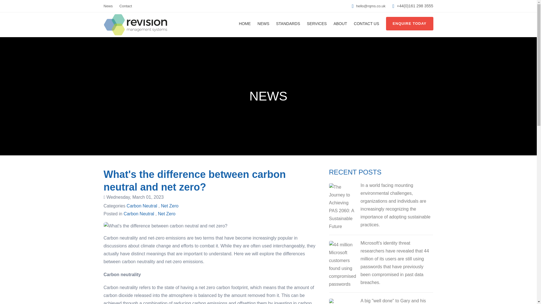  Describe the element at coordinates (288, 24) in the screenshot. I see `STANDARDS` at that location.